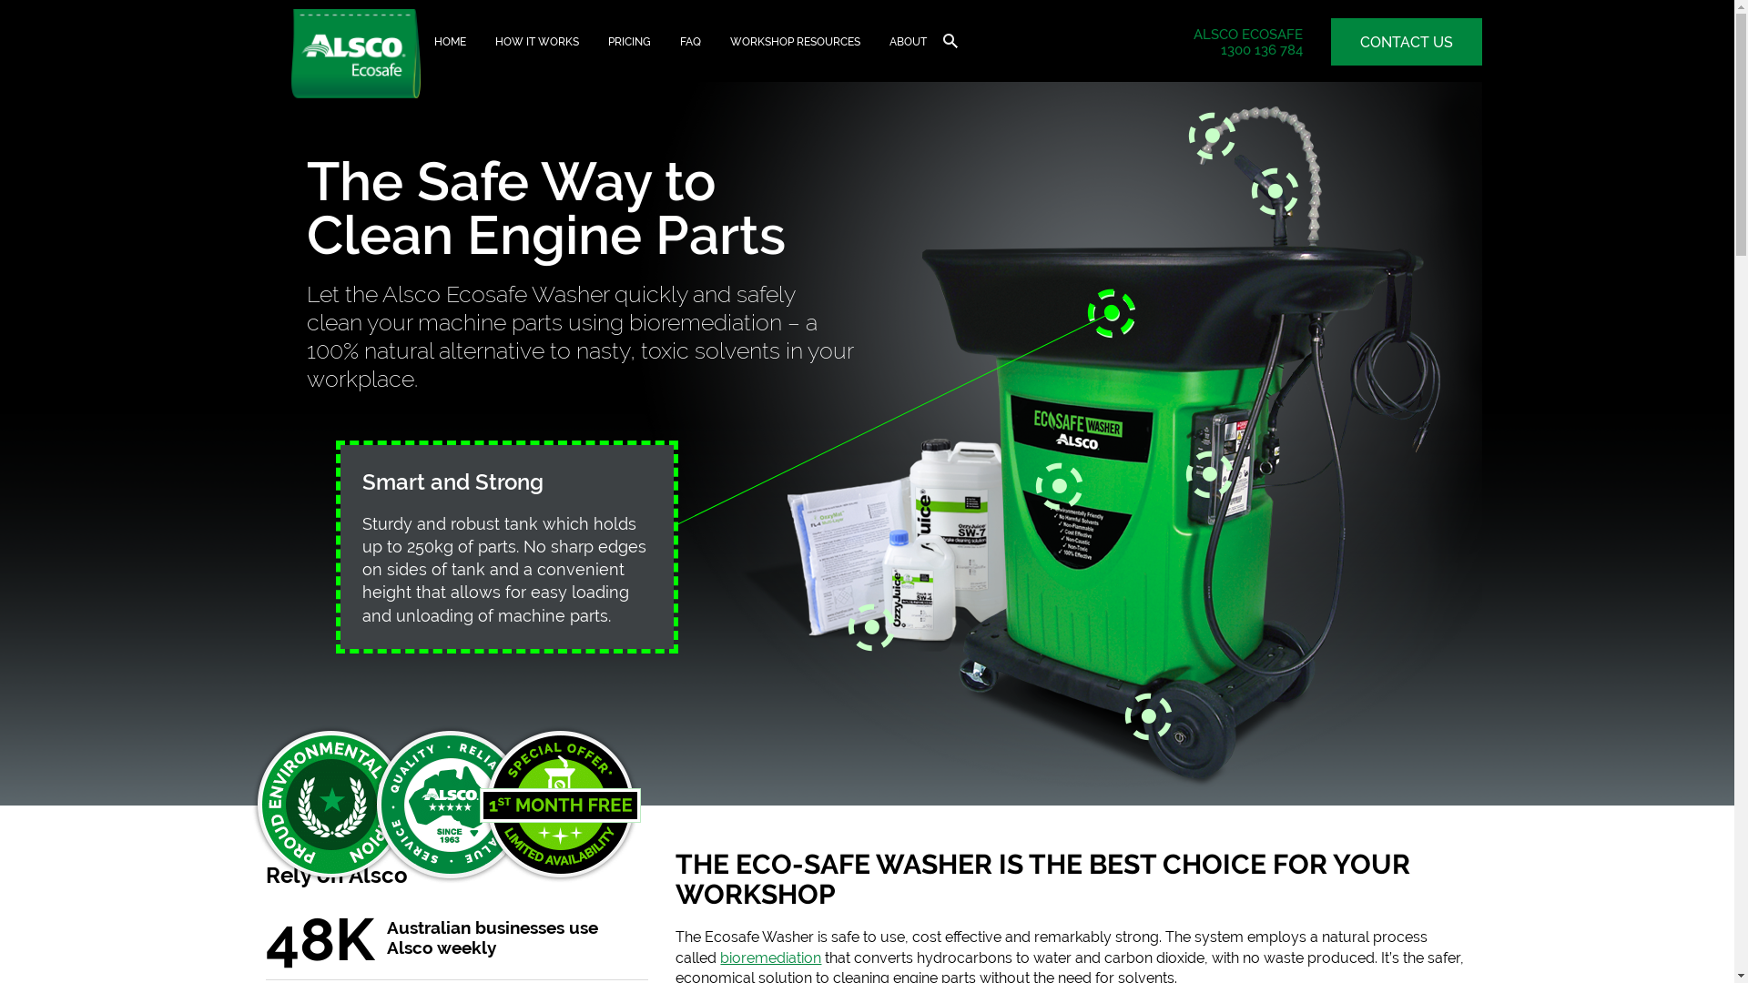 This screenshot has height=983, width=1748. Describe the element at coordinates (450, 42) in the screenshot. I see `HOME` at that location.